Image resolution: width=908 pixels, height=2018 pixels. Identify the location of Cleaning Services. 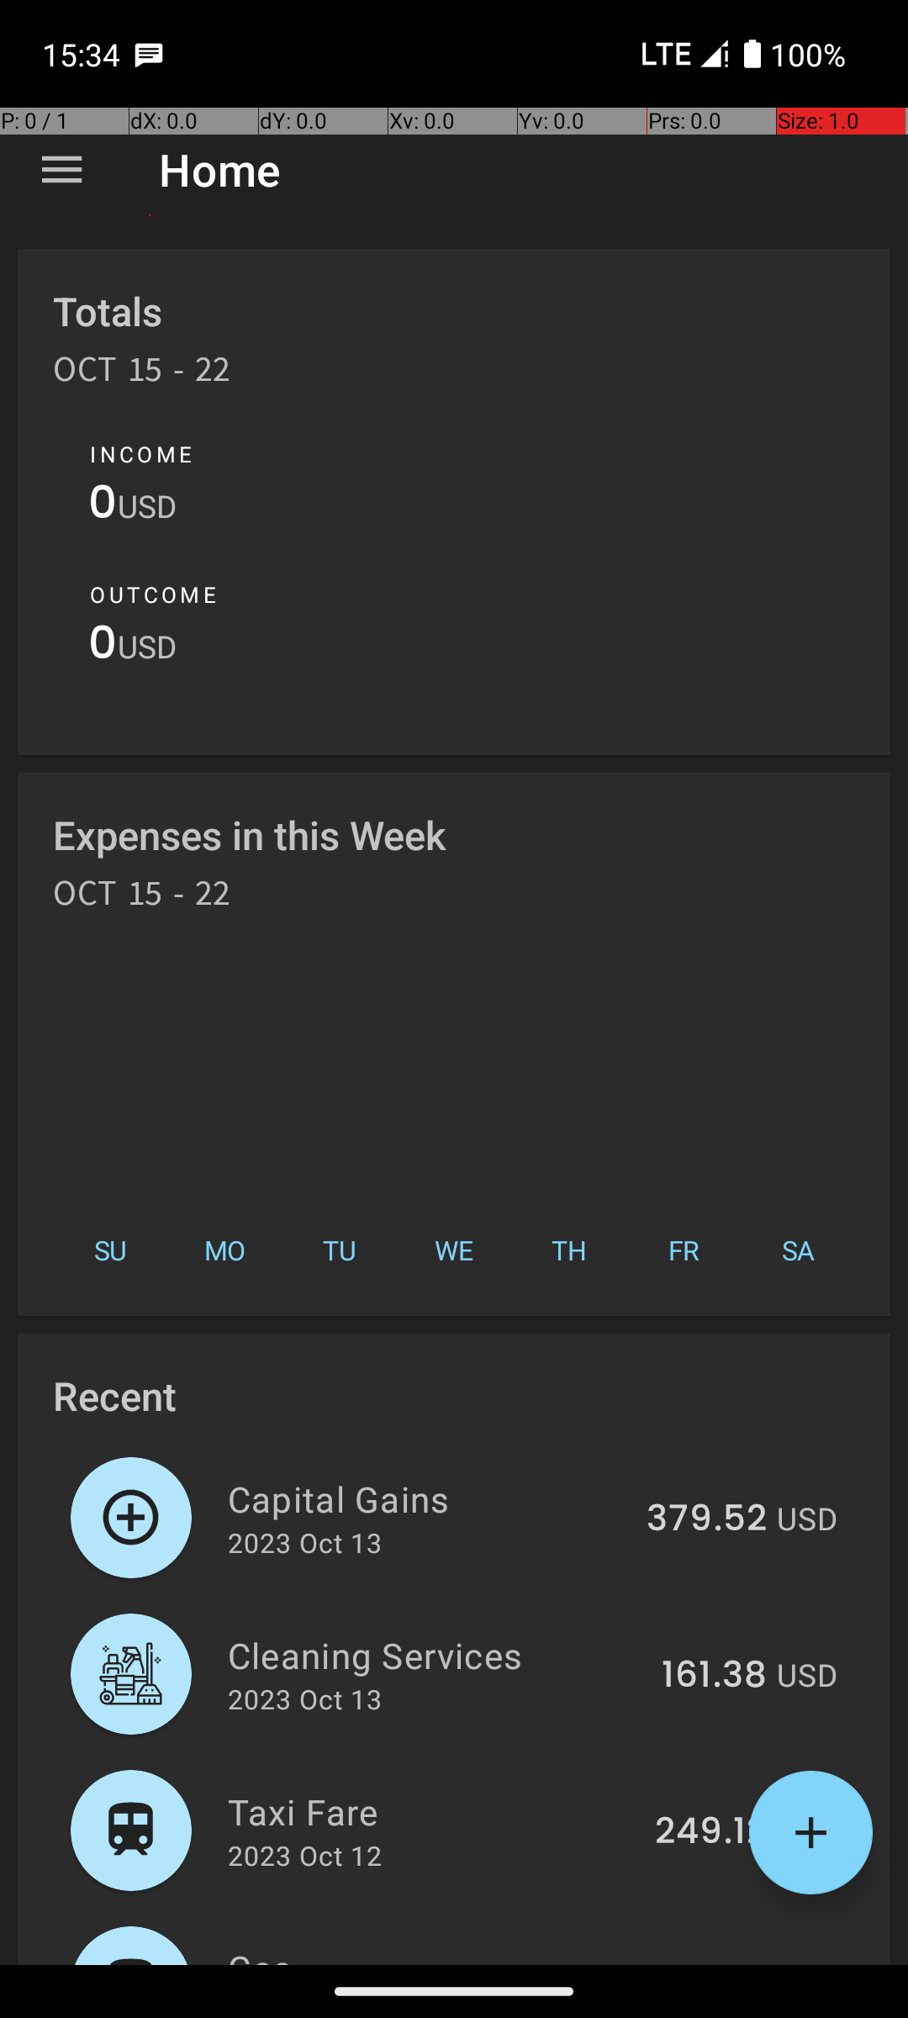
(436, 1655).